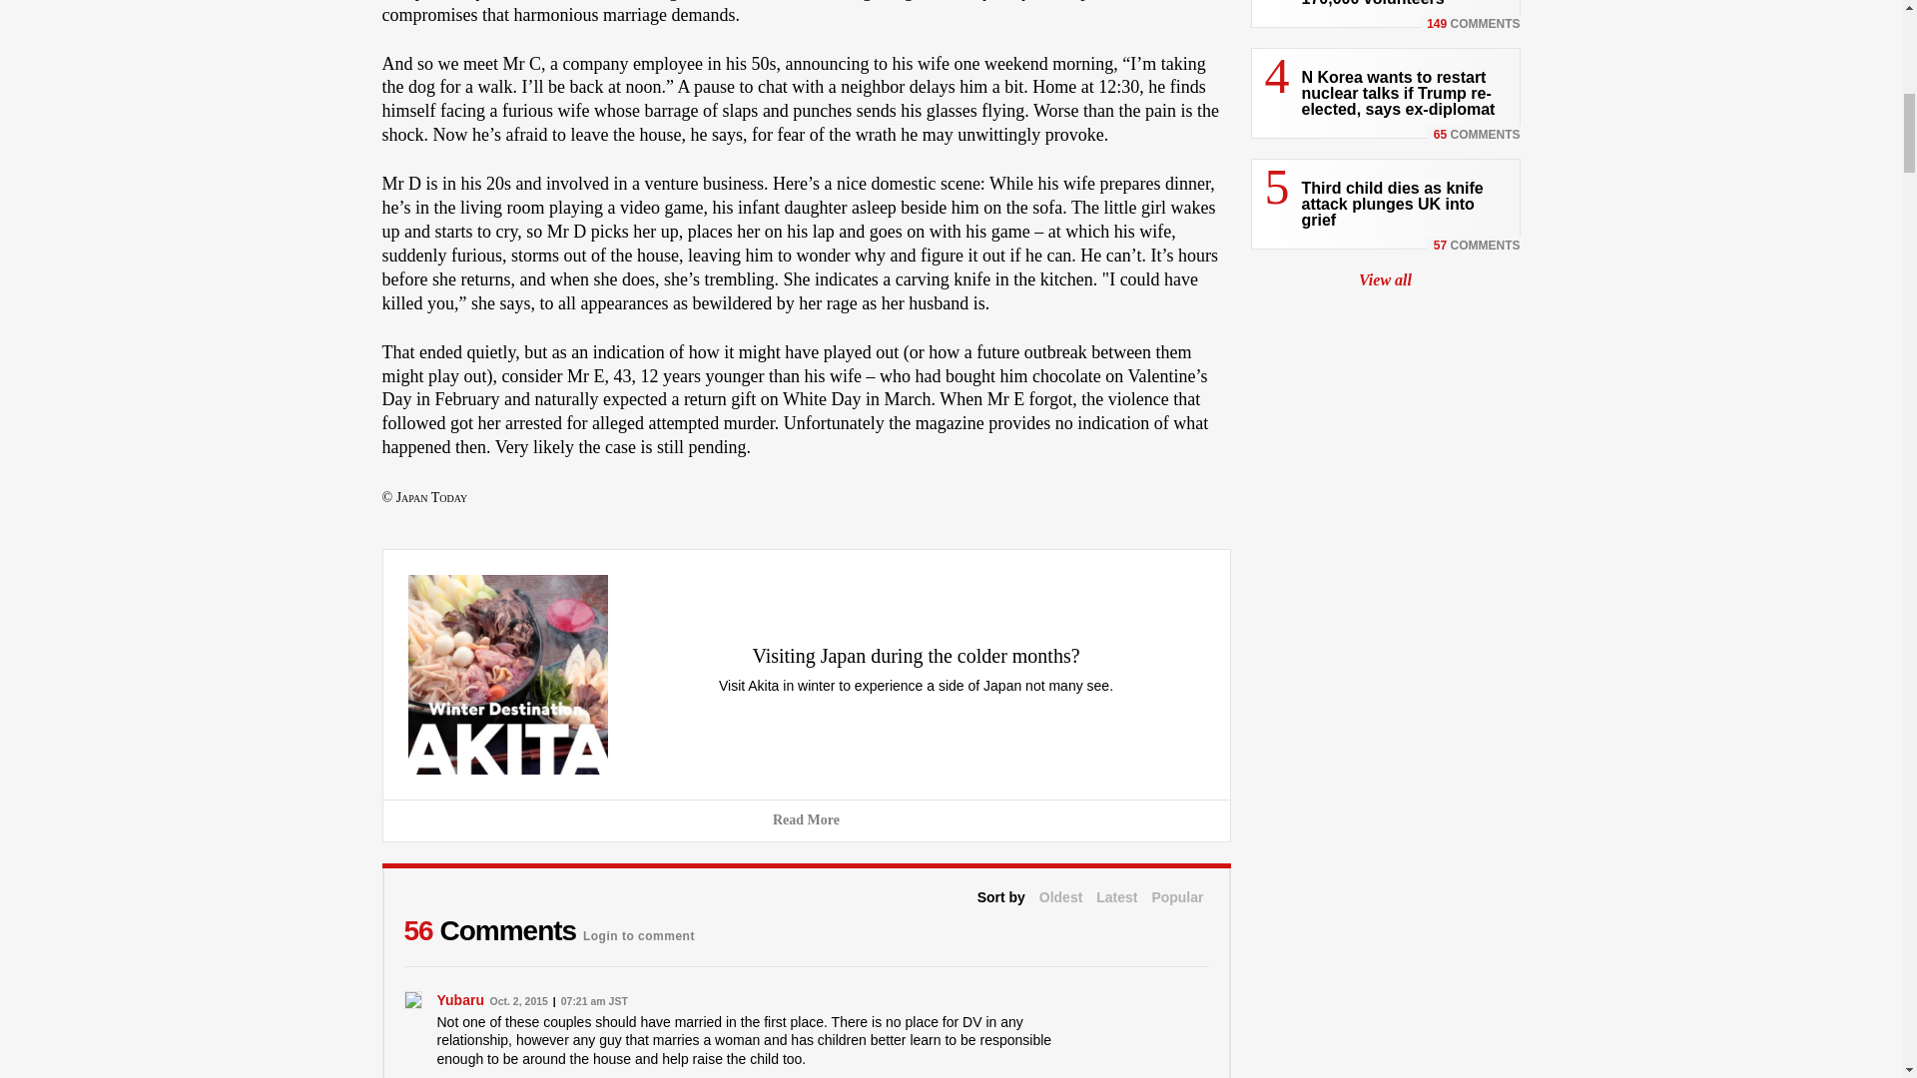 The image size is (1917, 1078). Describe the element at coordinates (1116, 897) in the screenshot. I see `Latest` at that location.